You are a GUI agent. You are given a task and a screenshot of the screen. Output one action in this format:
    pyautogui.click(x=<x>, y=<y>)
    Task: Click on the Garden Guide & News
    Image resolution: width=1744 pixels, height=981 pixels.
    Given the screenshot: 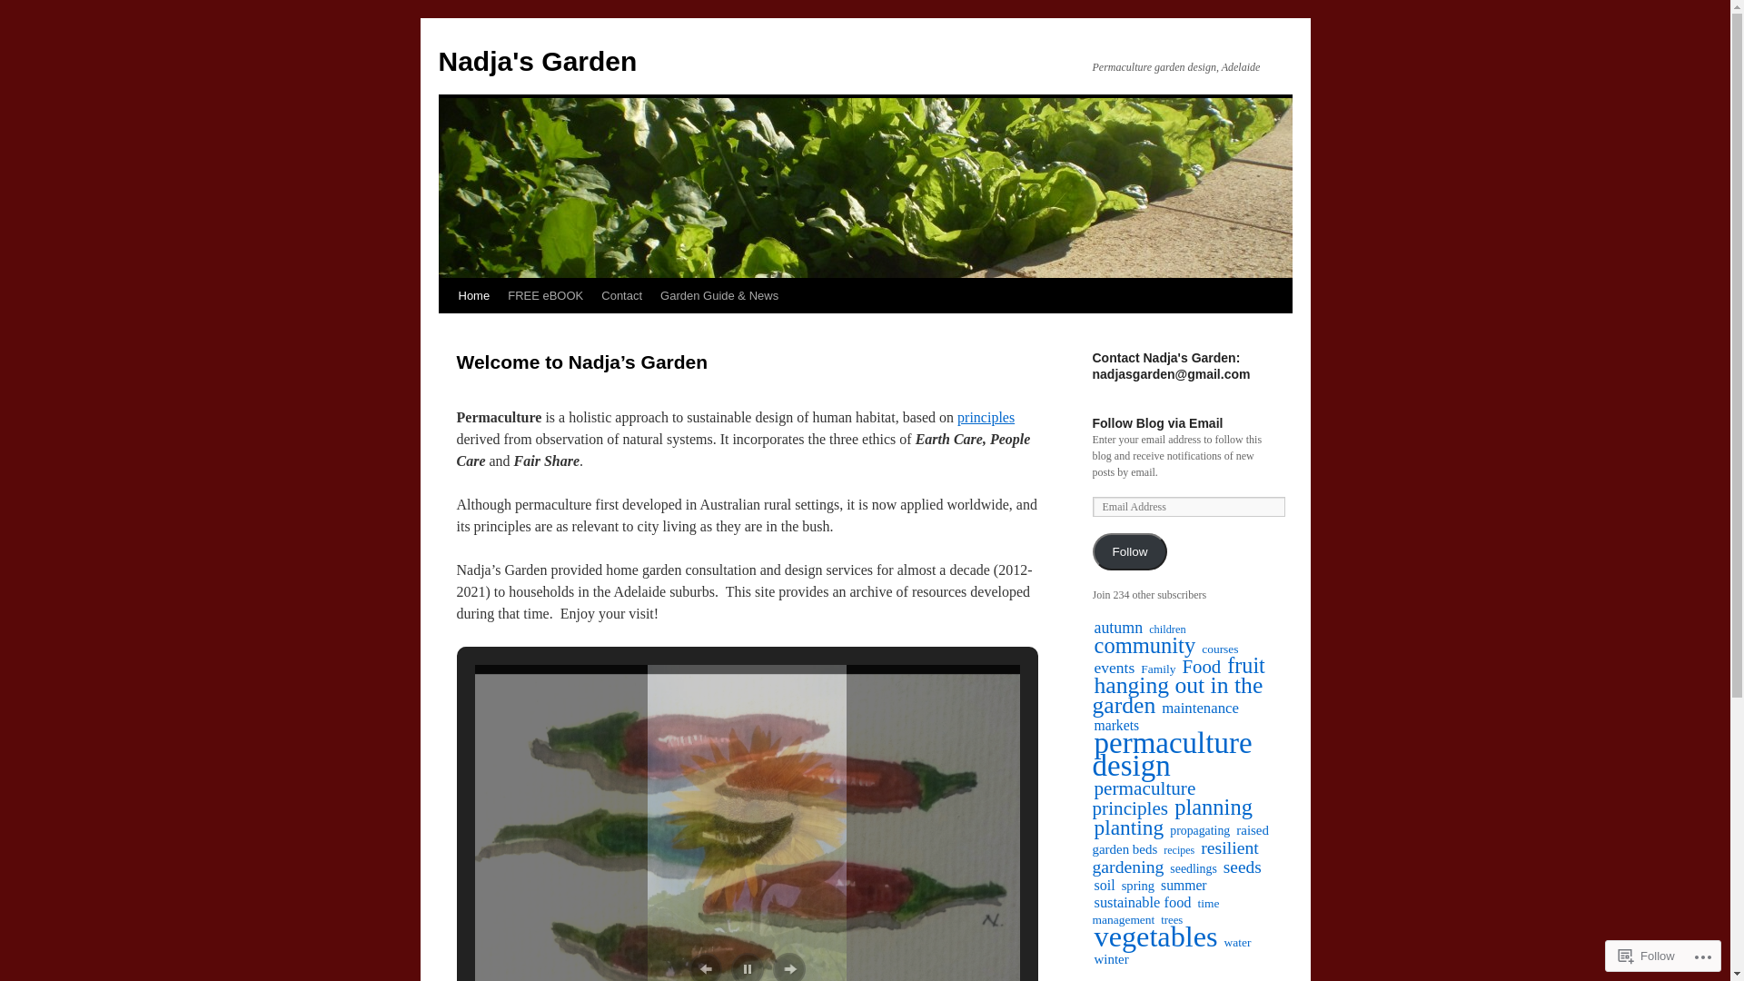 What is the action you would take?
    pyautogui.click(x=719, y=296)
    